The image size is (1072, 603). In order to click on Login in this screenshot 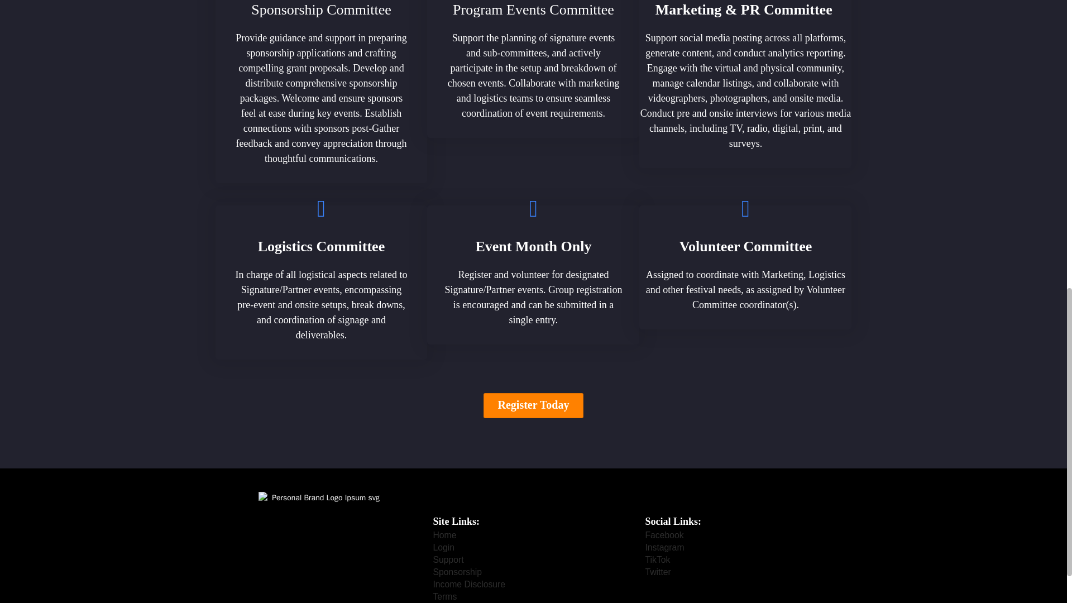, I will do `click(443, 547)`.